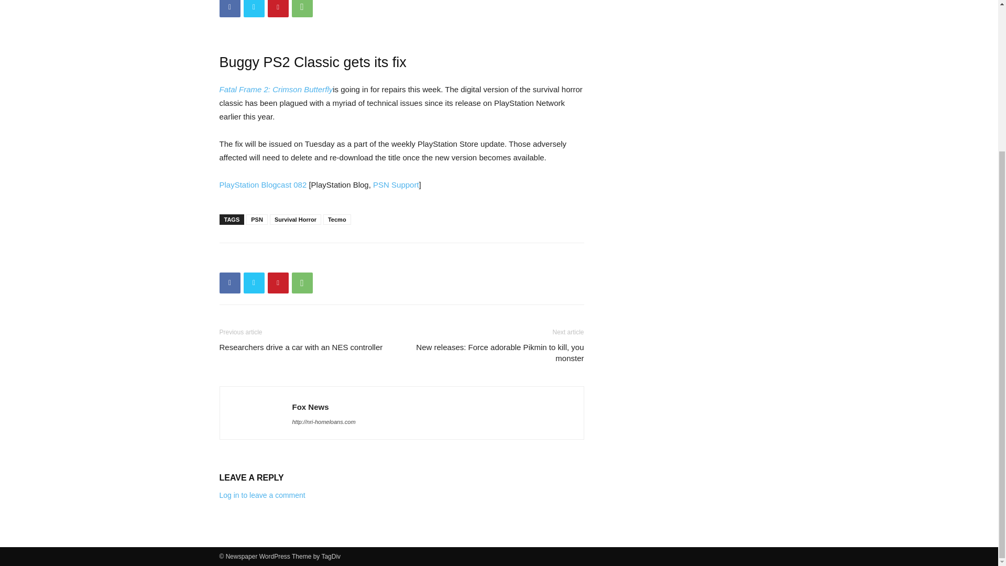 The width and height of the screenshot is (1006, 566). Describe the element at coordinates (229, 8) in the screenshot. I see `Facebook` at that location.